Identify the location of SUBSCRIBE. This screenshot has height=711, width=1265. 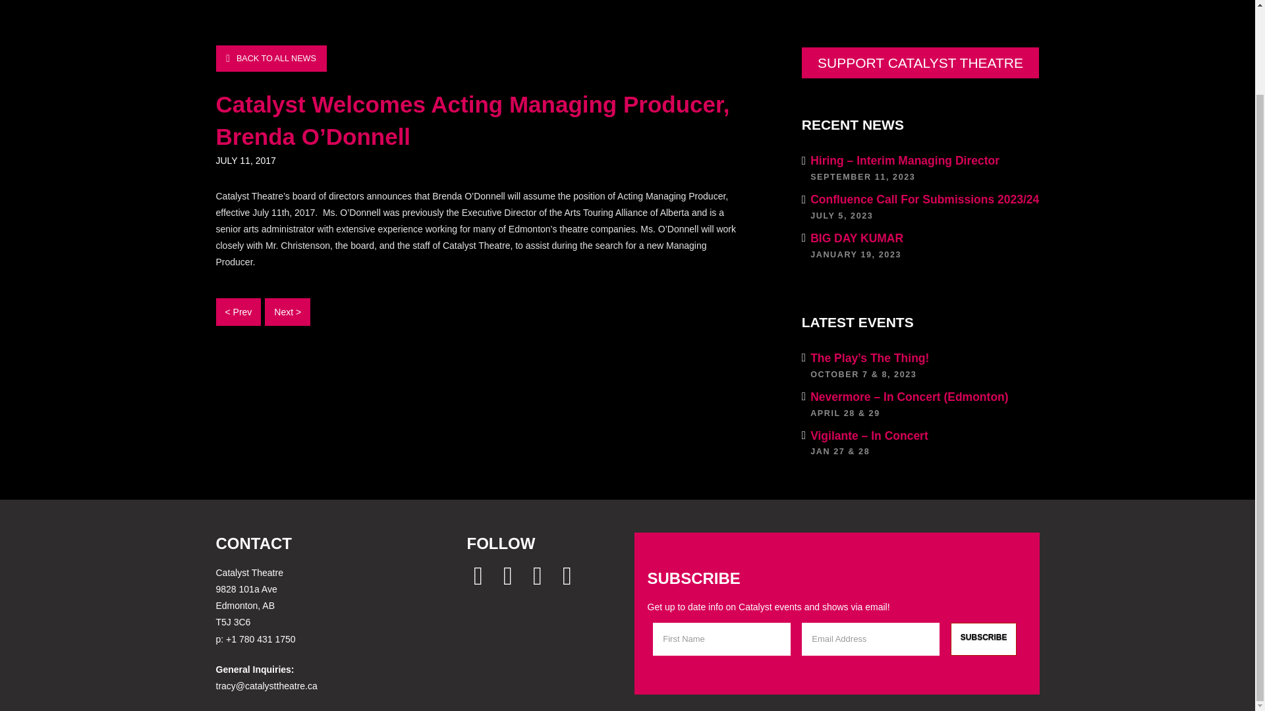
(921, 245).